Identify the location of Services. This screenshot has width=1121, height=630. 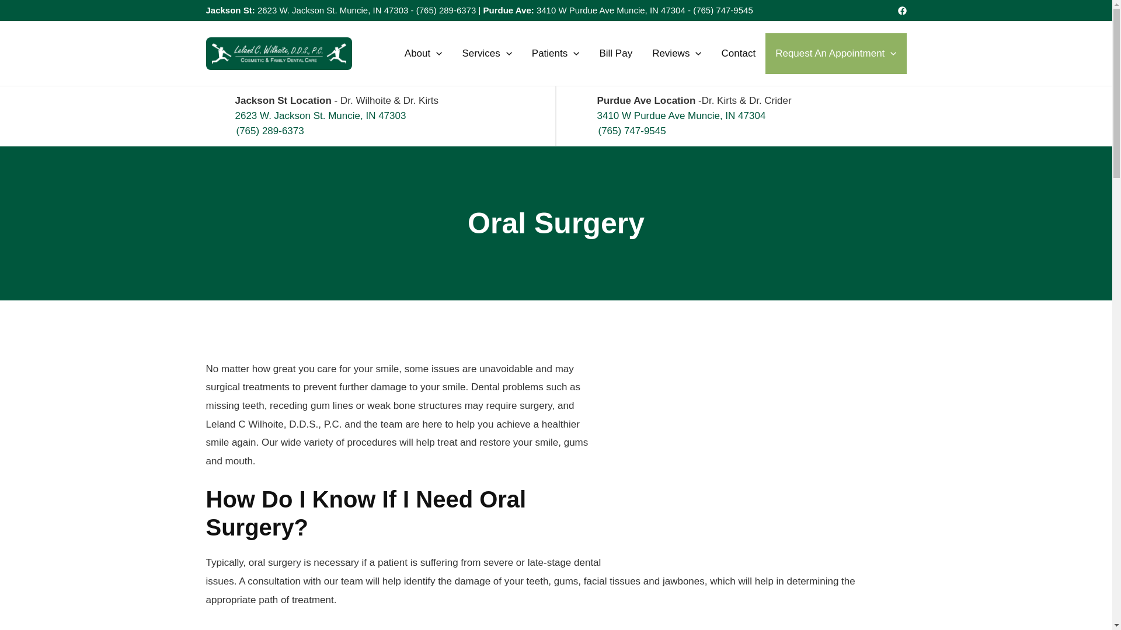
(486, 54).